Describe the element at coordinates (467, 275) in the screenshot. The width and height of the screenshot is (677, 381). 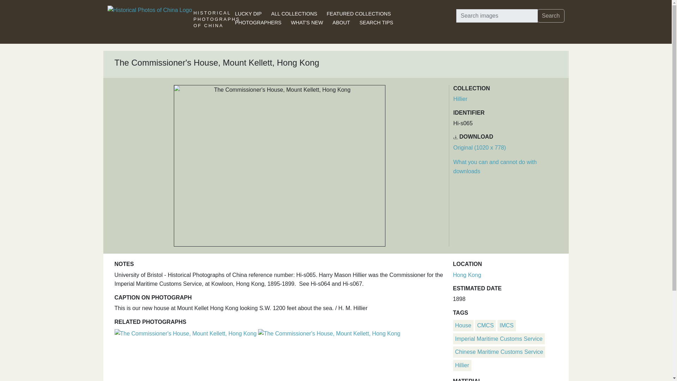
I see `Hong Kong` at that location.